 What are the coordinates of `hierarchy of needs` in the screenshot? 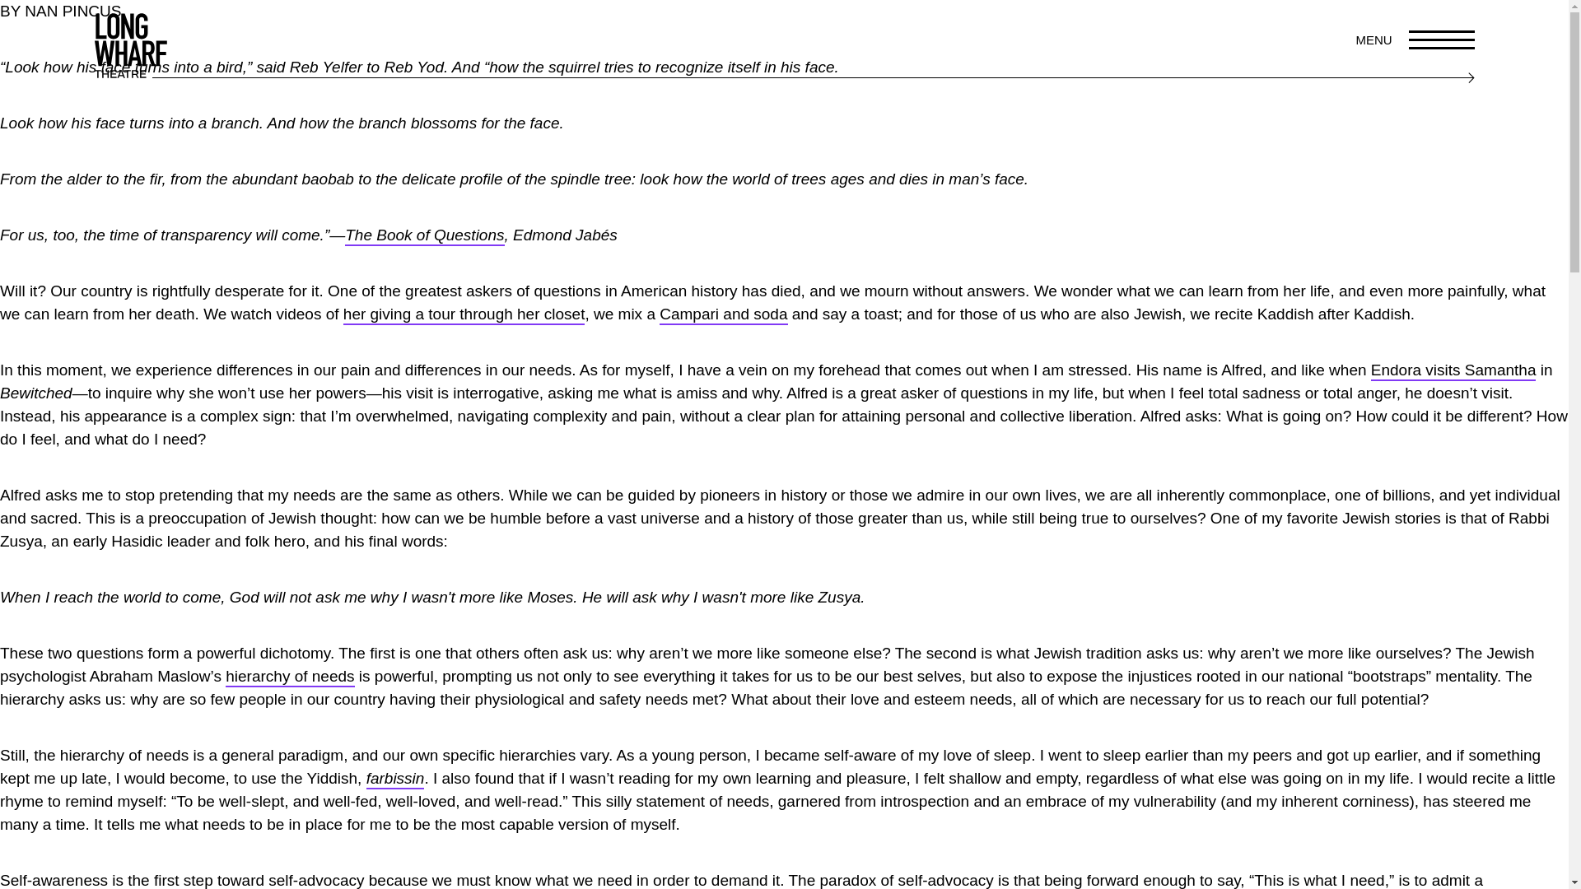 It's located at (290, 677).